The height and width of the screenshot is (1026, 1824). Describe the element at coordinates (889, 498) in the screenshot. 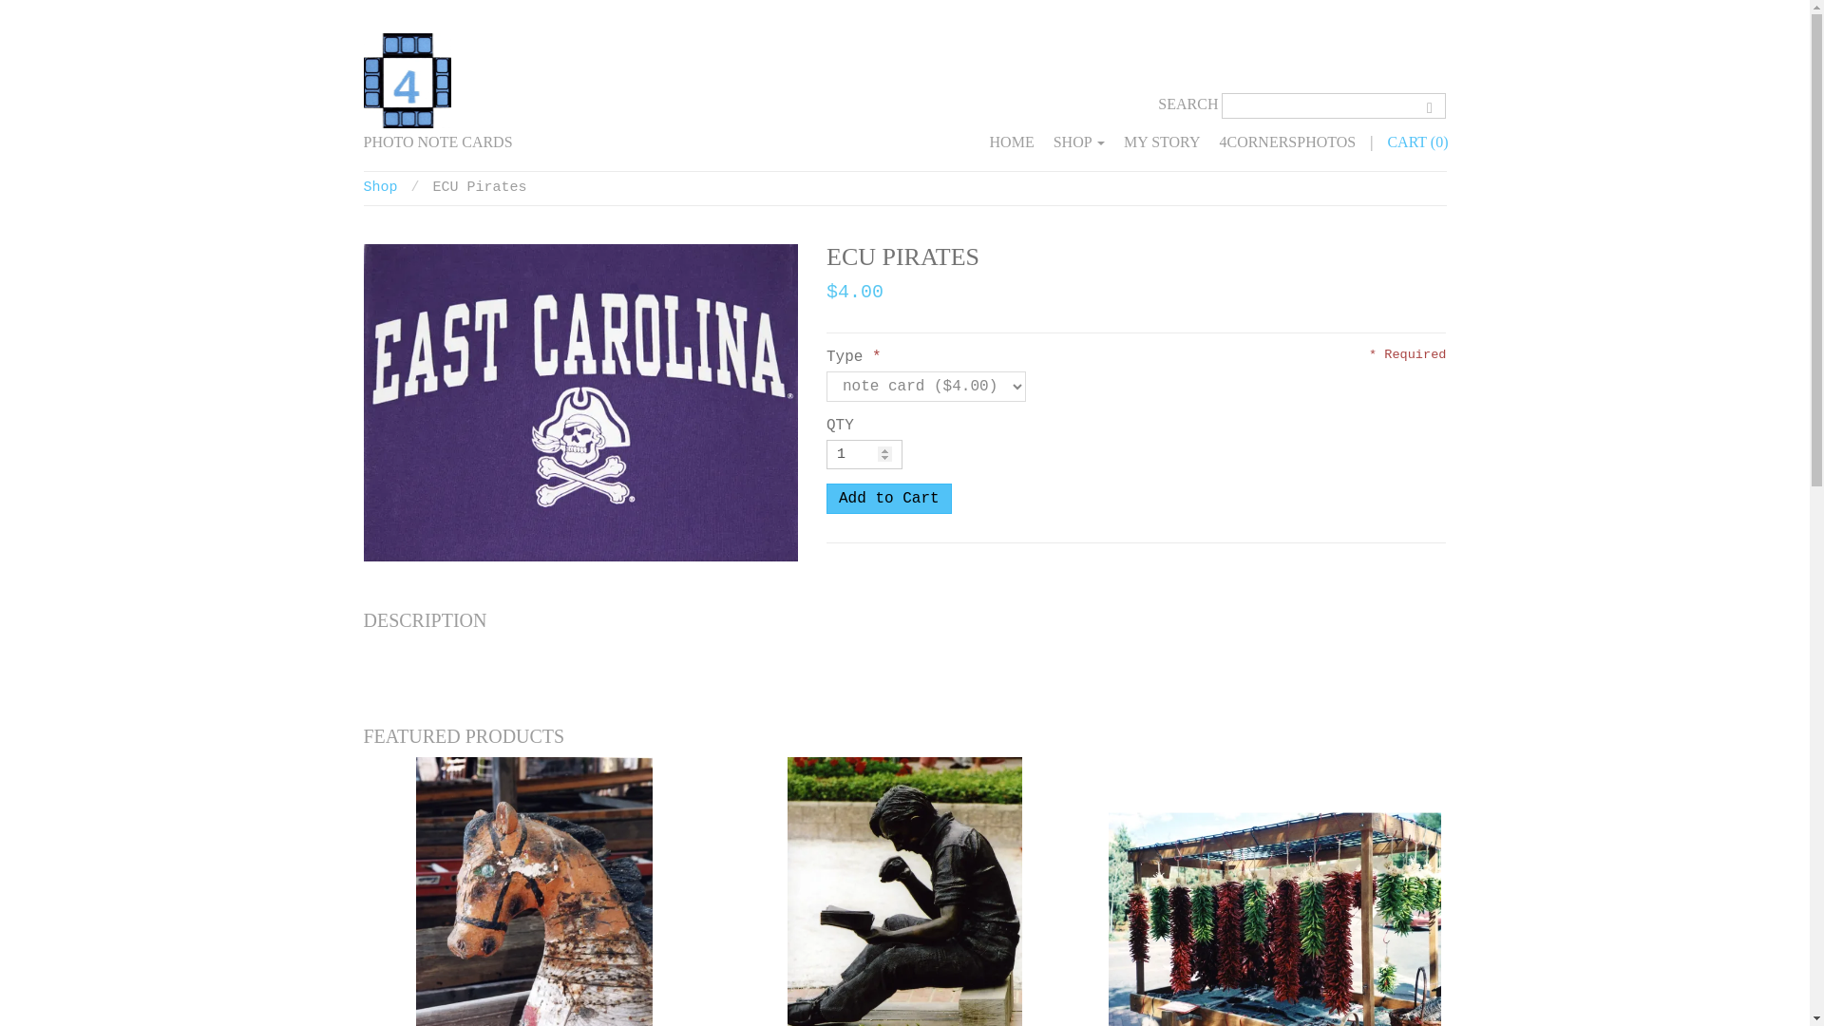

I see `Add to Cart` at that location.